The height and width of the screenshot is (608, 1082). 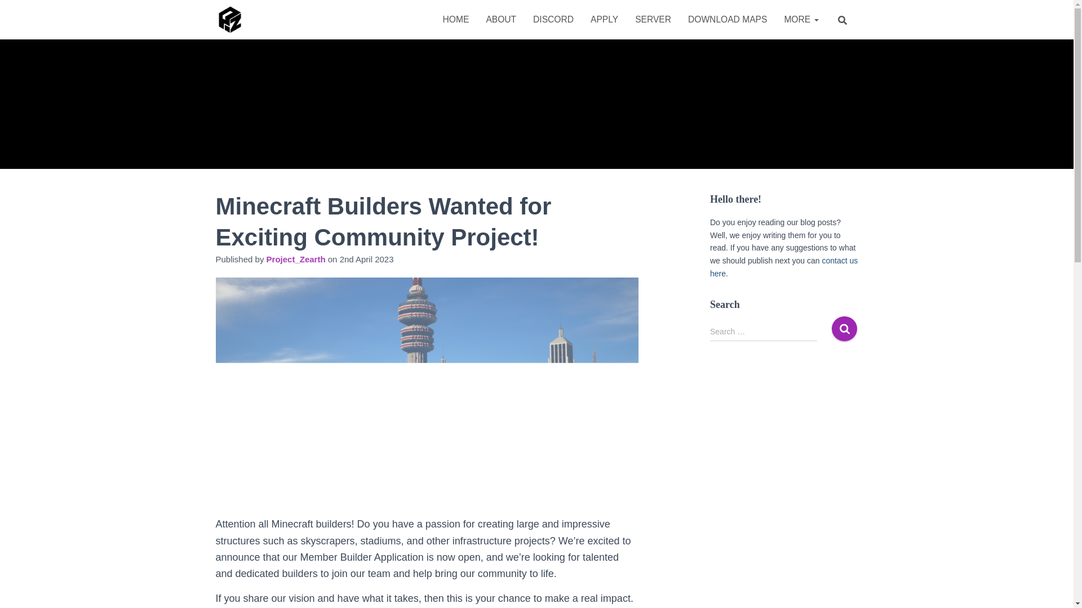 I want to click on Search, so click(x=844, y=328).